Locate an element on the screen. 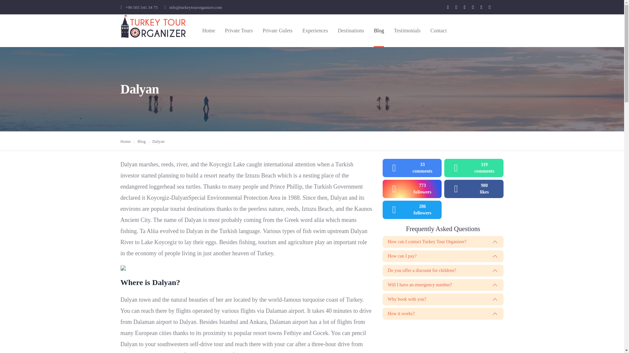  How can I pay? is located at coordinates (190, 344).